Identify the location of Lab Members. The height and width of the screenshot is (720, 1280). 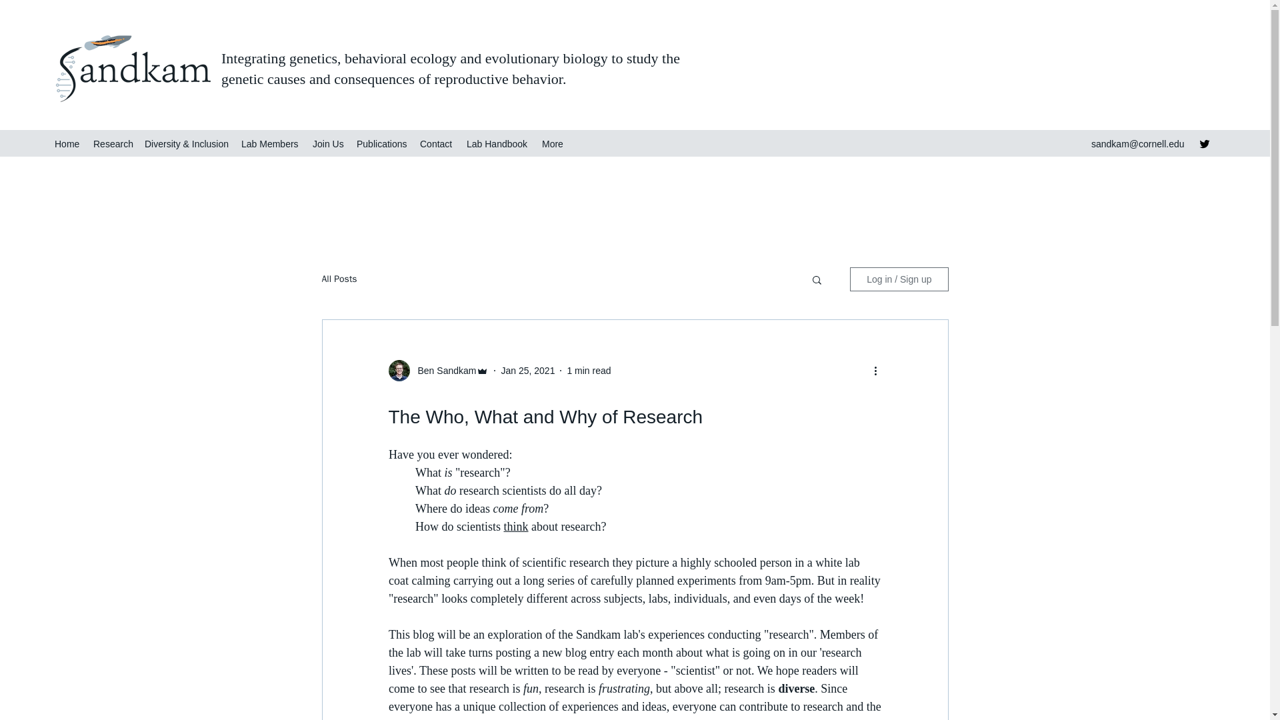
(269, 144).